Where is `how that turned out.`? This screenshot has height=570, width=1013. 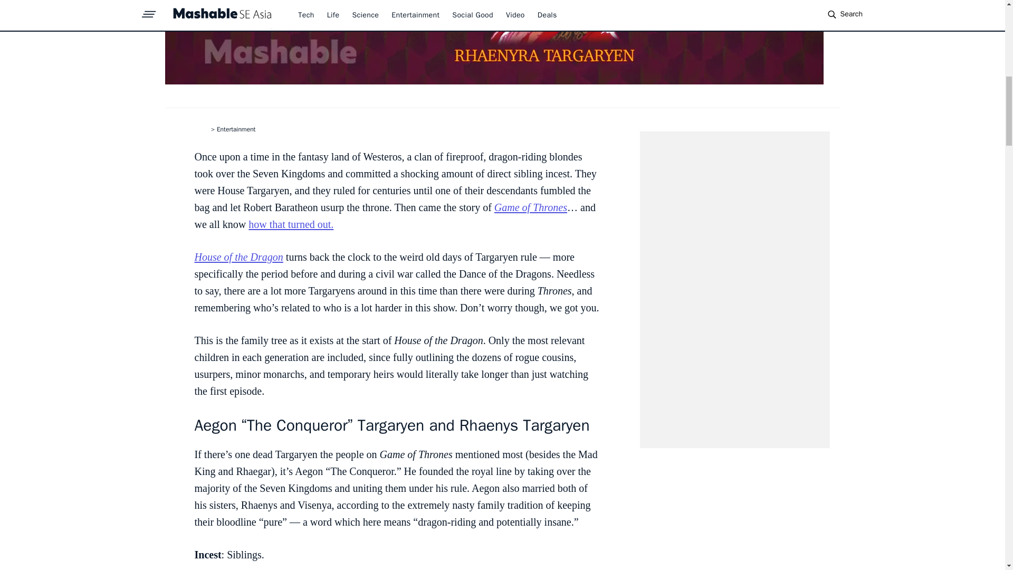
how that turned out. is located at coordinates (290, 224).